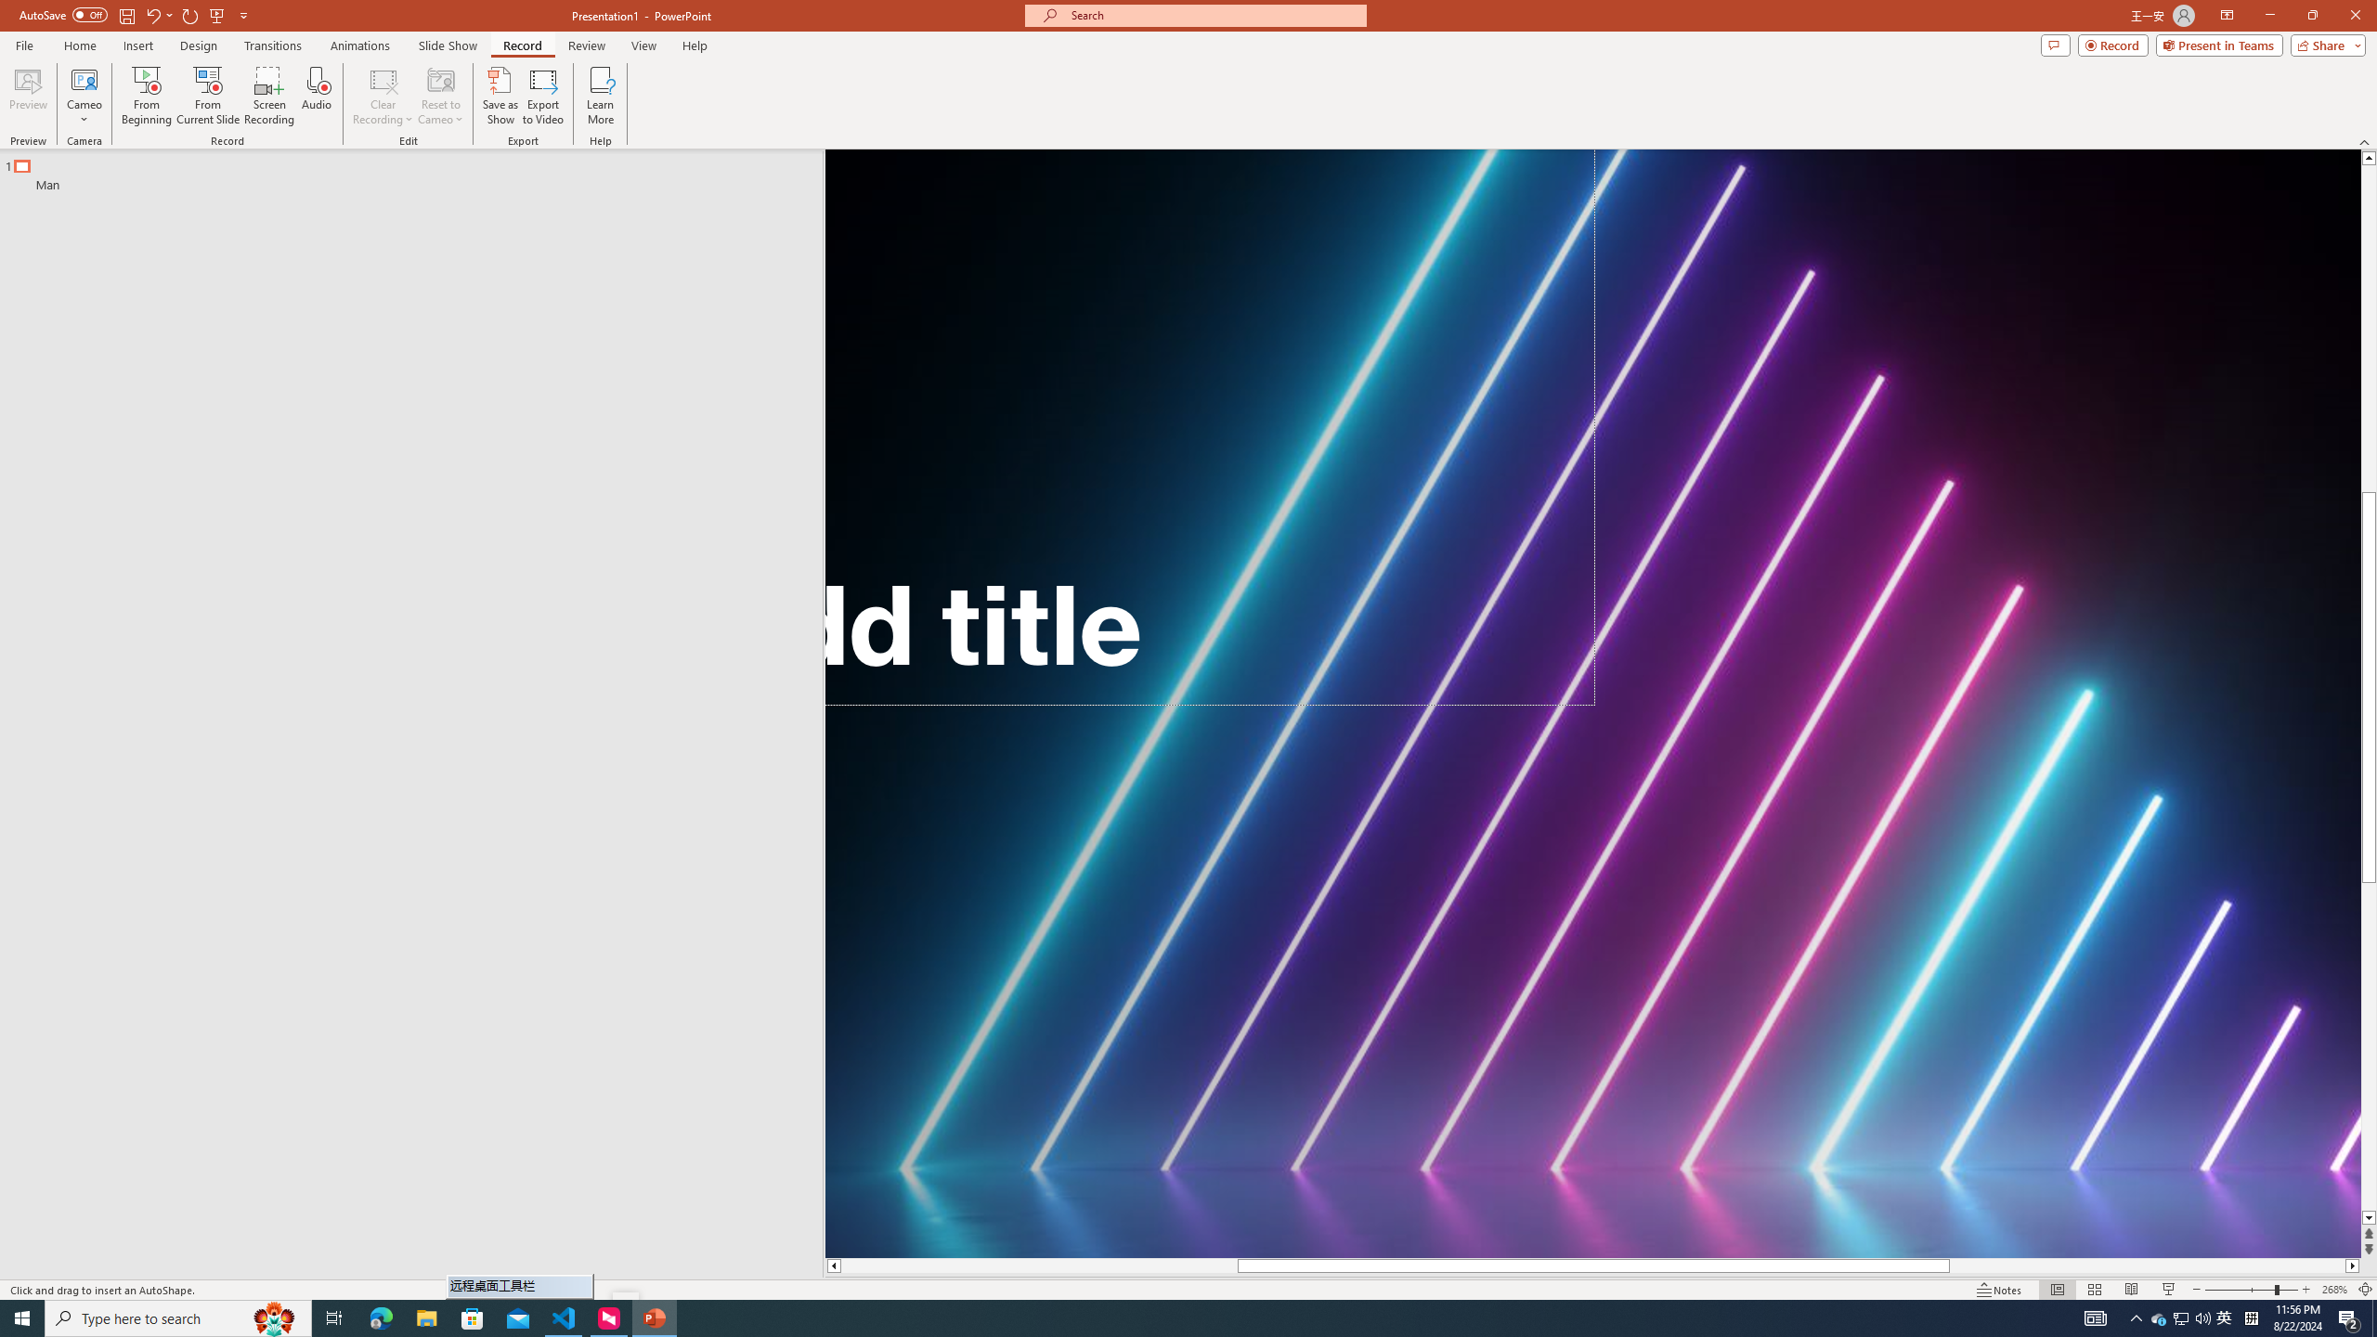 The image size is (2377, 1337). Describe the element at coordinates (602, 96) in the screenshot. I see `Learn More` at that location.